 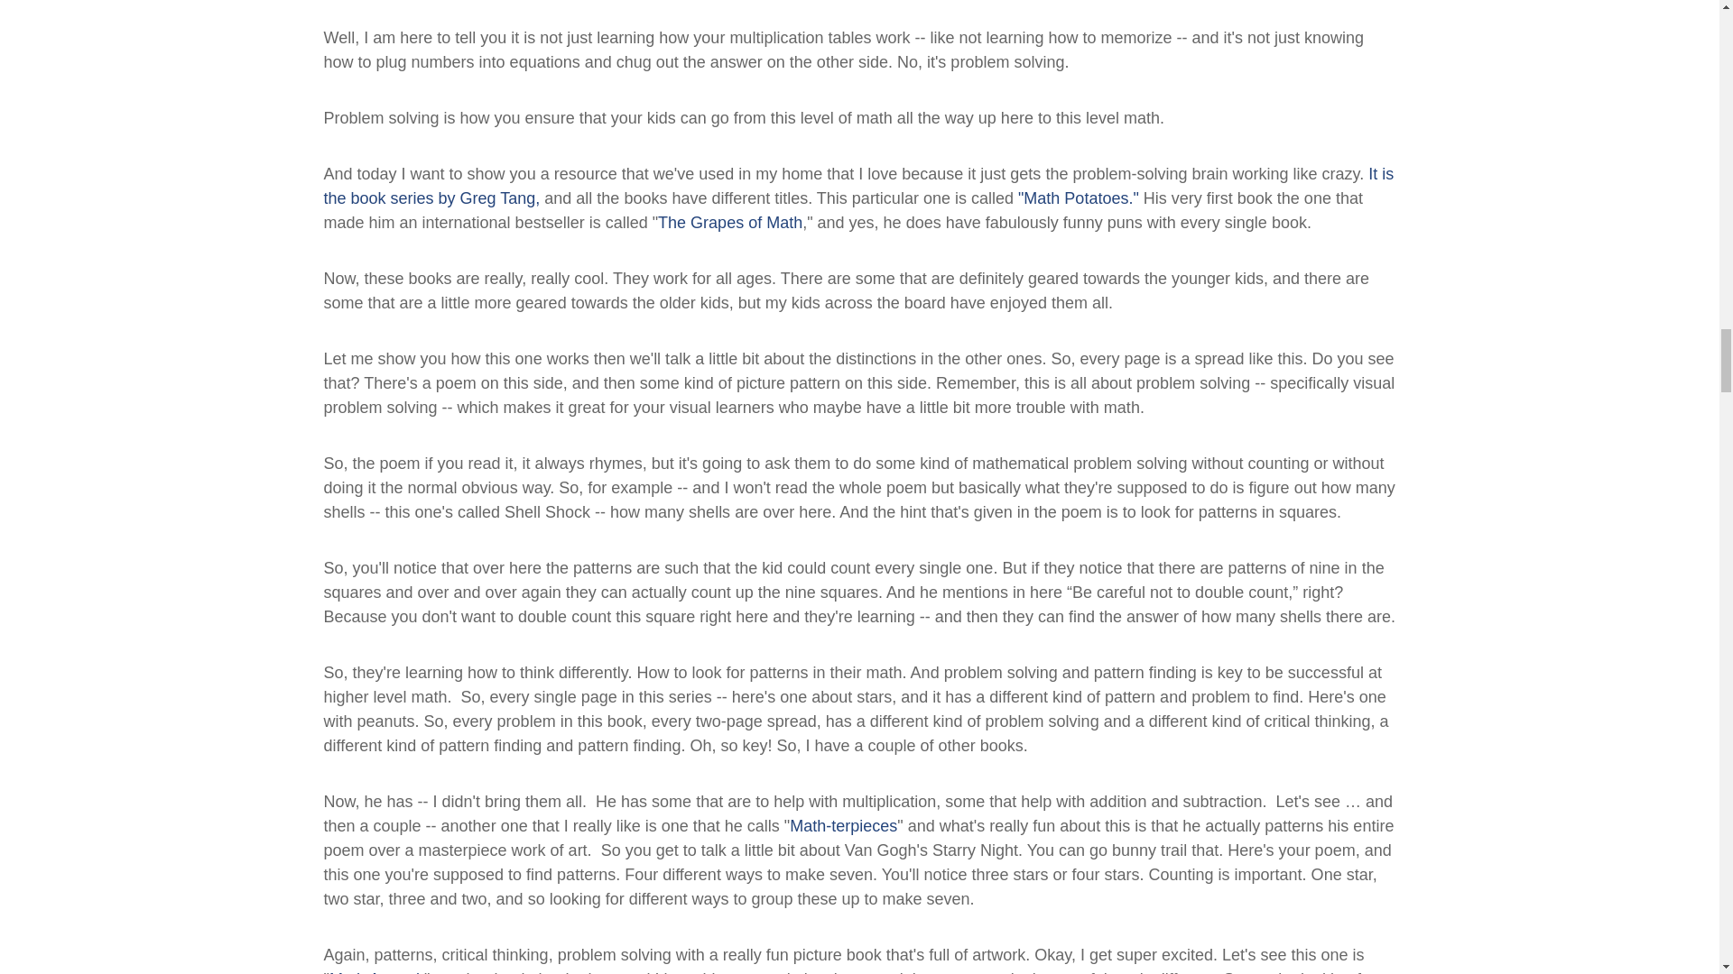 I want to click on Math Appeal,, so click(x=376, y=972).